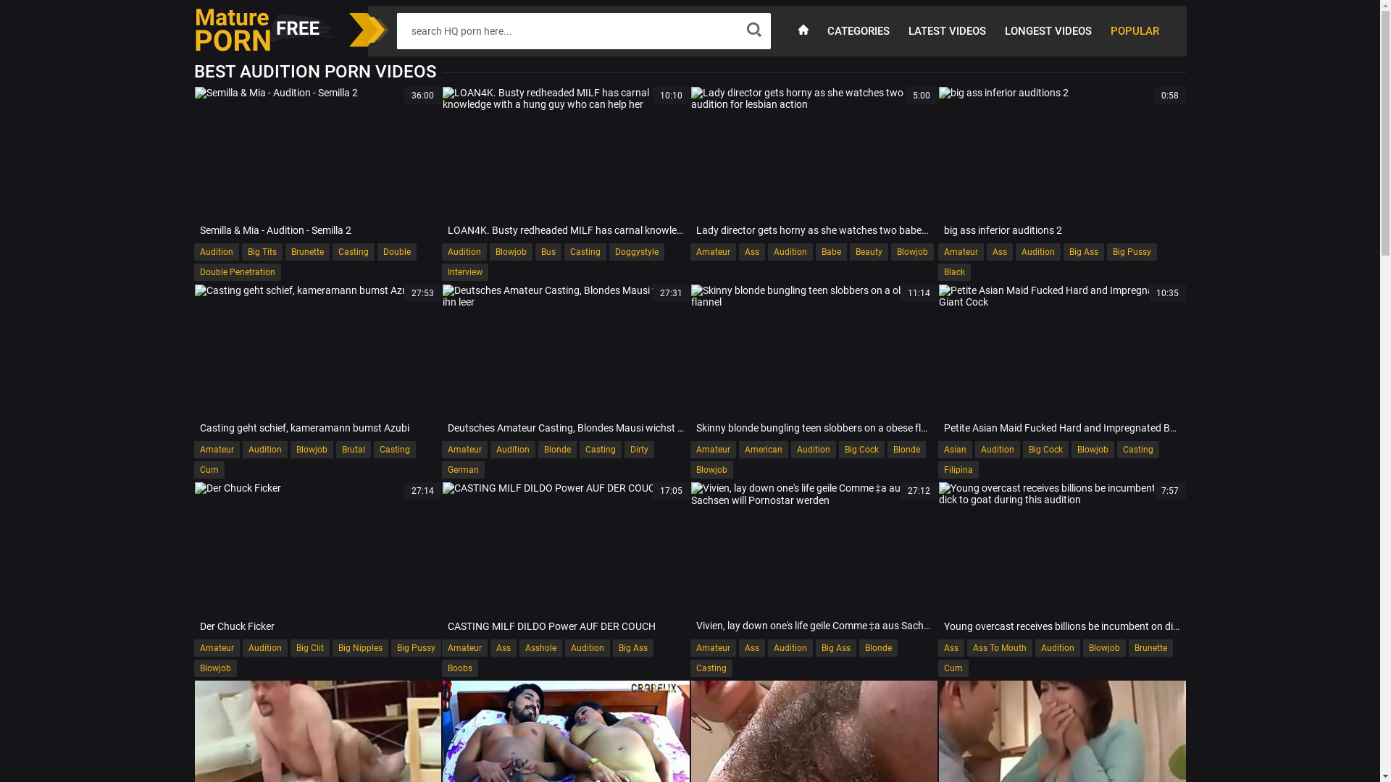 The image size is (1391, 782). What do you see at coordinates (464, 470) in the screenshot?
I see `German` at bounding box center [464, 470].